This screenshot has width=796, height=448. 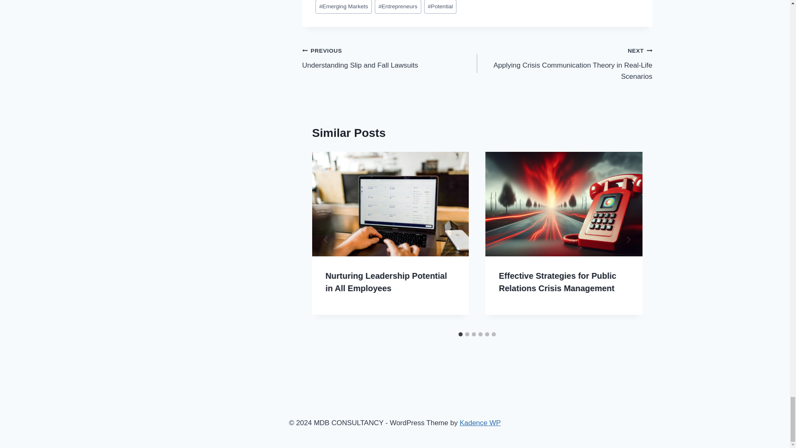 What do you see at coordinates (386, 282) in the screenshot?
I see `Nurturing Leadership Potential in All Employees` at bounding box center [386, 282].